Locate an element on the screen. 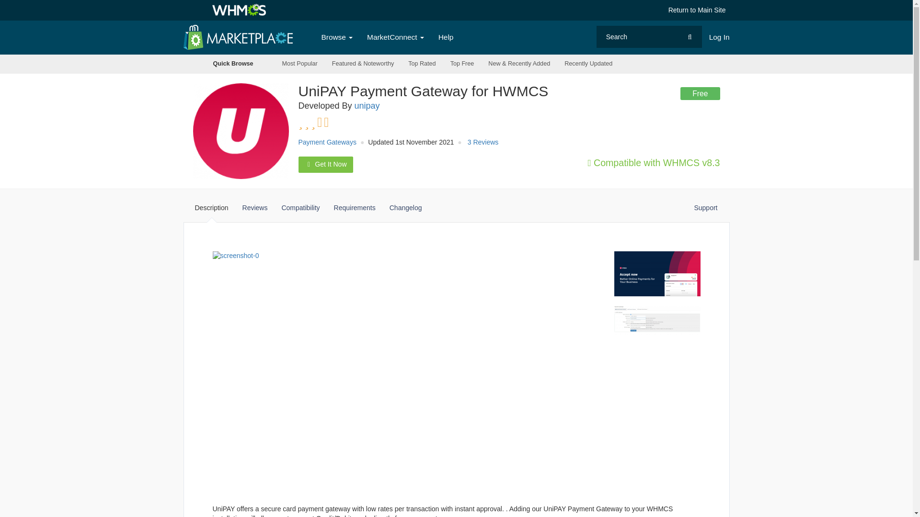 The width and height of the screenshot is (920, 517). Recently Updated is located at coordinates (588, 64).